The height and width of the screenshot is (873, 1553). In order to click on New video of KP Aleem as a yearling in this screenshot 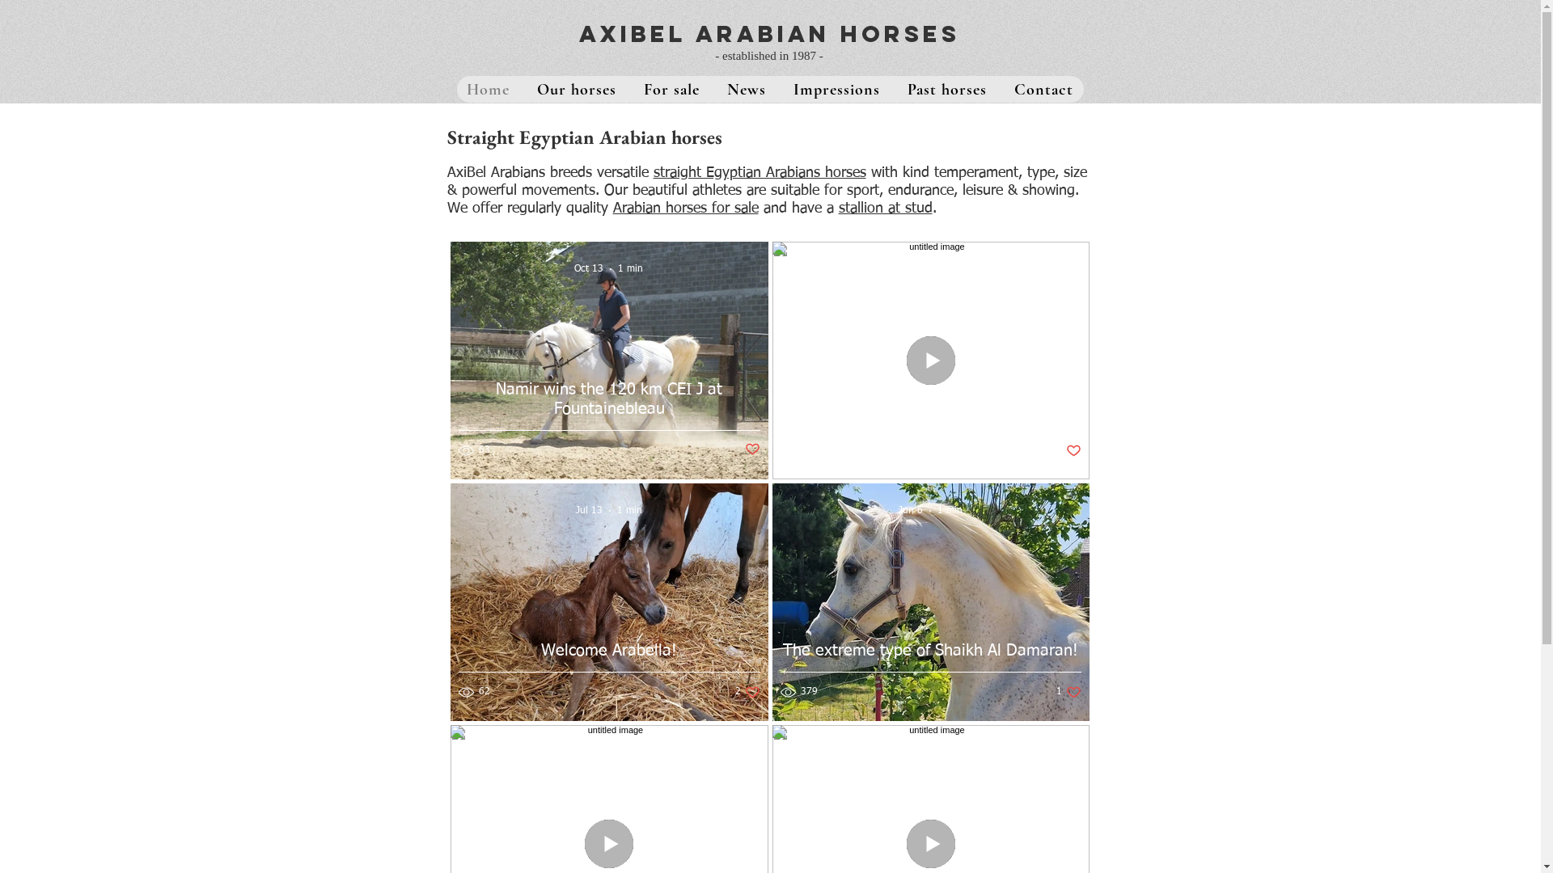, I will do `click(930, 428)`.